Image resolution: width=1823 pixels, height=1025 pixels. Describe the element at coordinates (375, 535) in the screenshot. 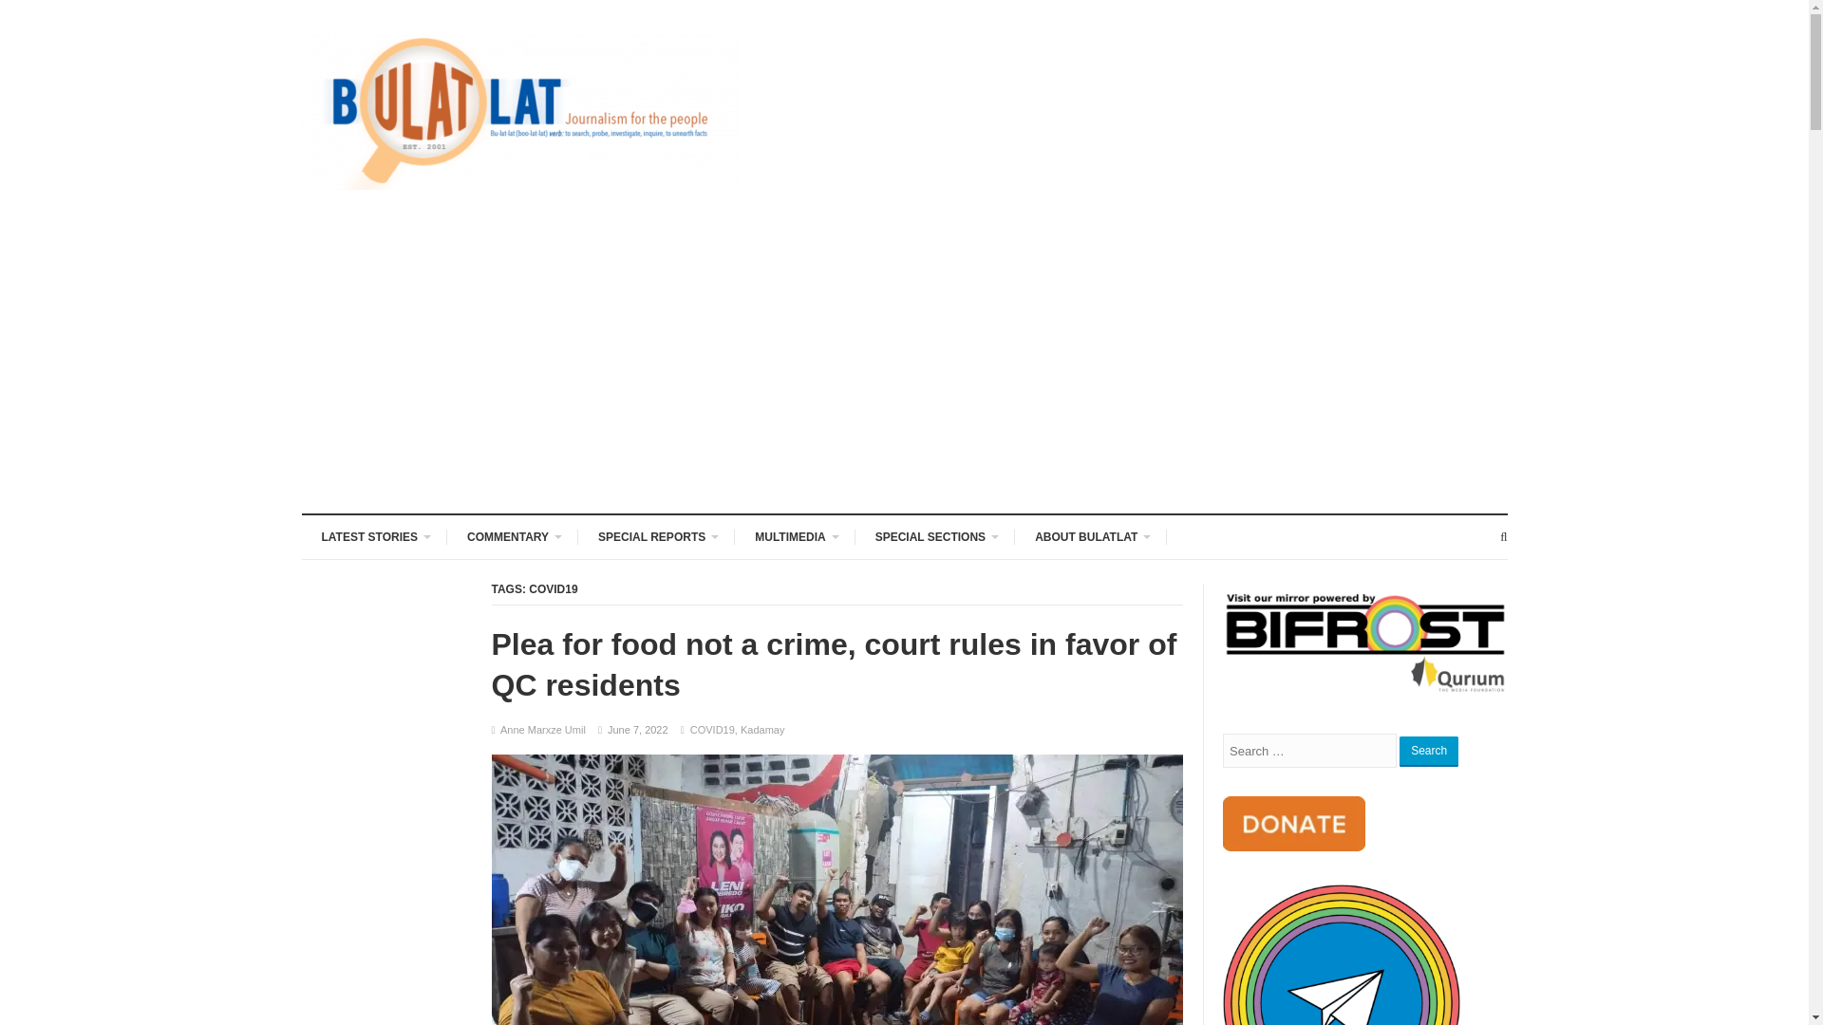

I see `LATEST STORIES` at that location.